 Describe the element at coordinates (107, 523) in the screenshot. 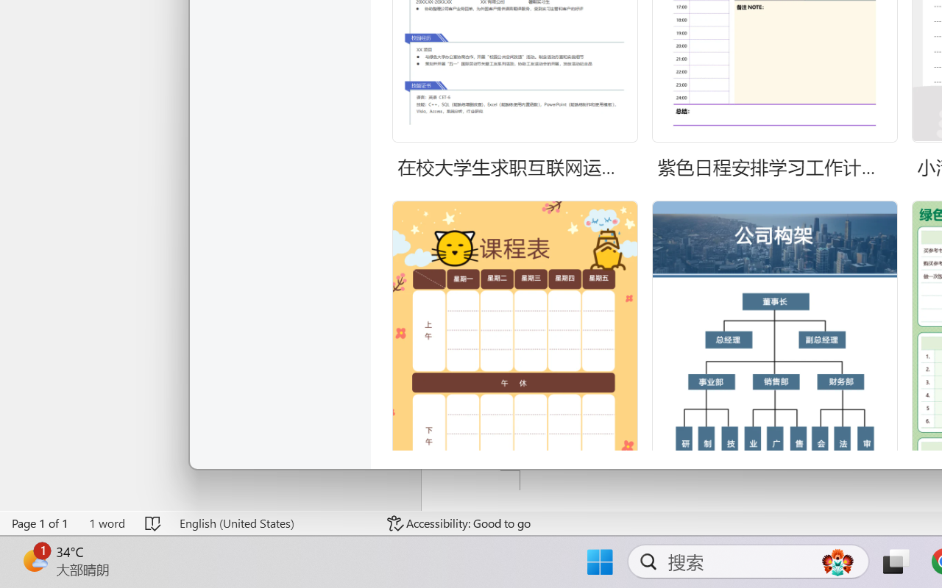

I see `Word Count 1 word` at that location.